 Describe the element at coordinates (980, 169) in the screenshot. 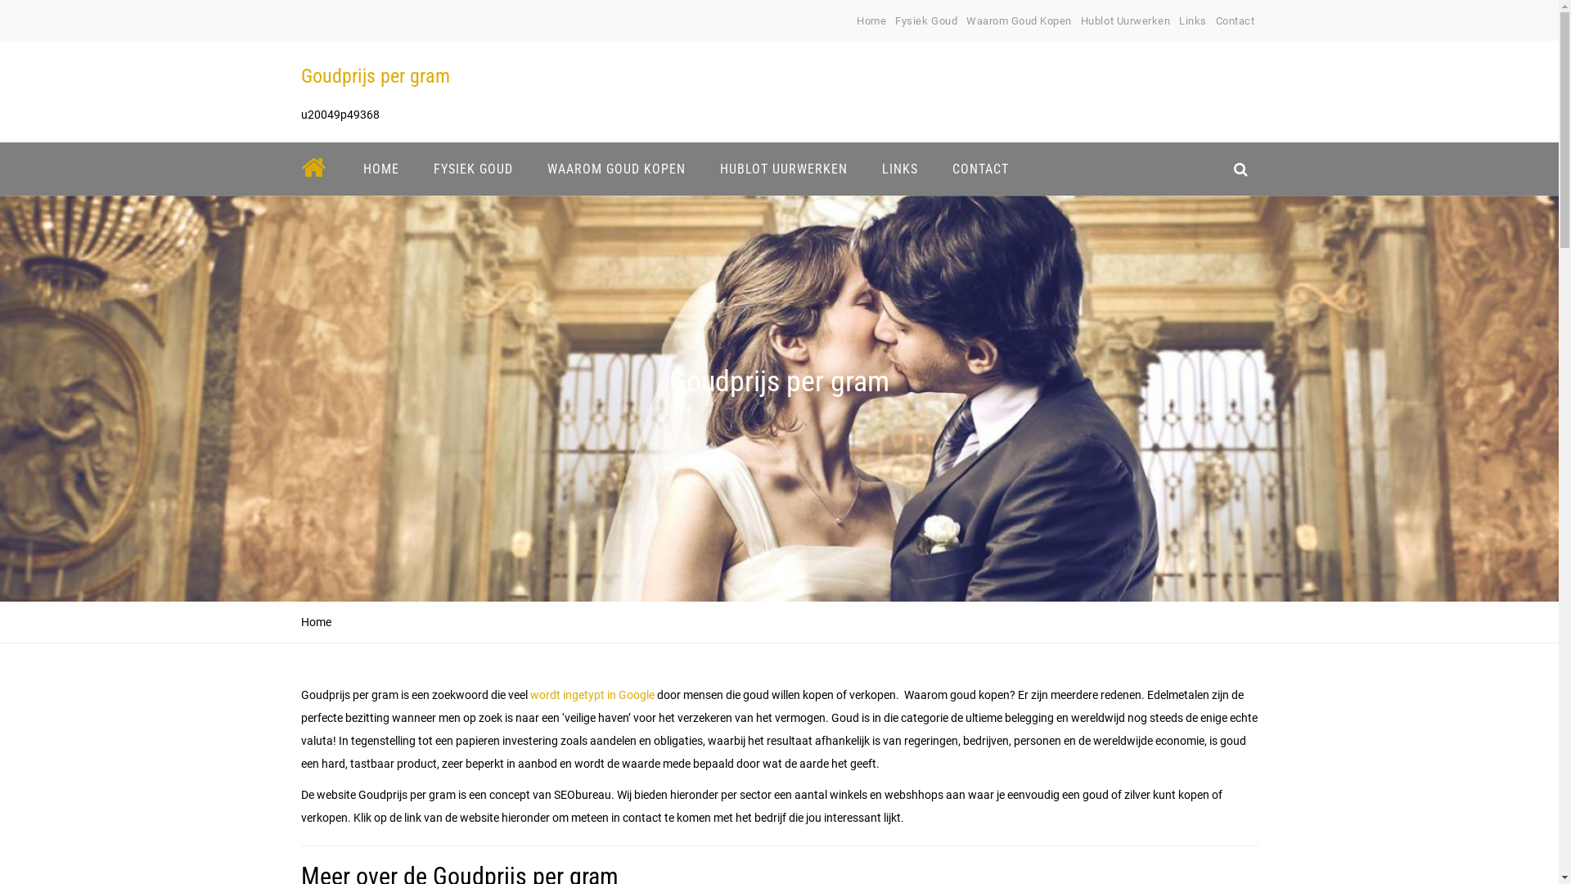

I see `CONTACT` at that location.